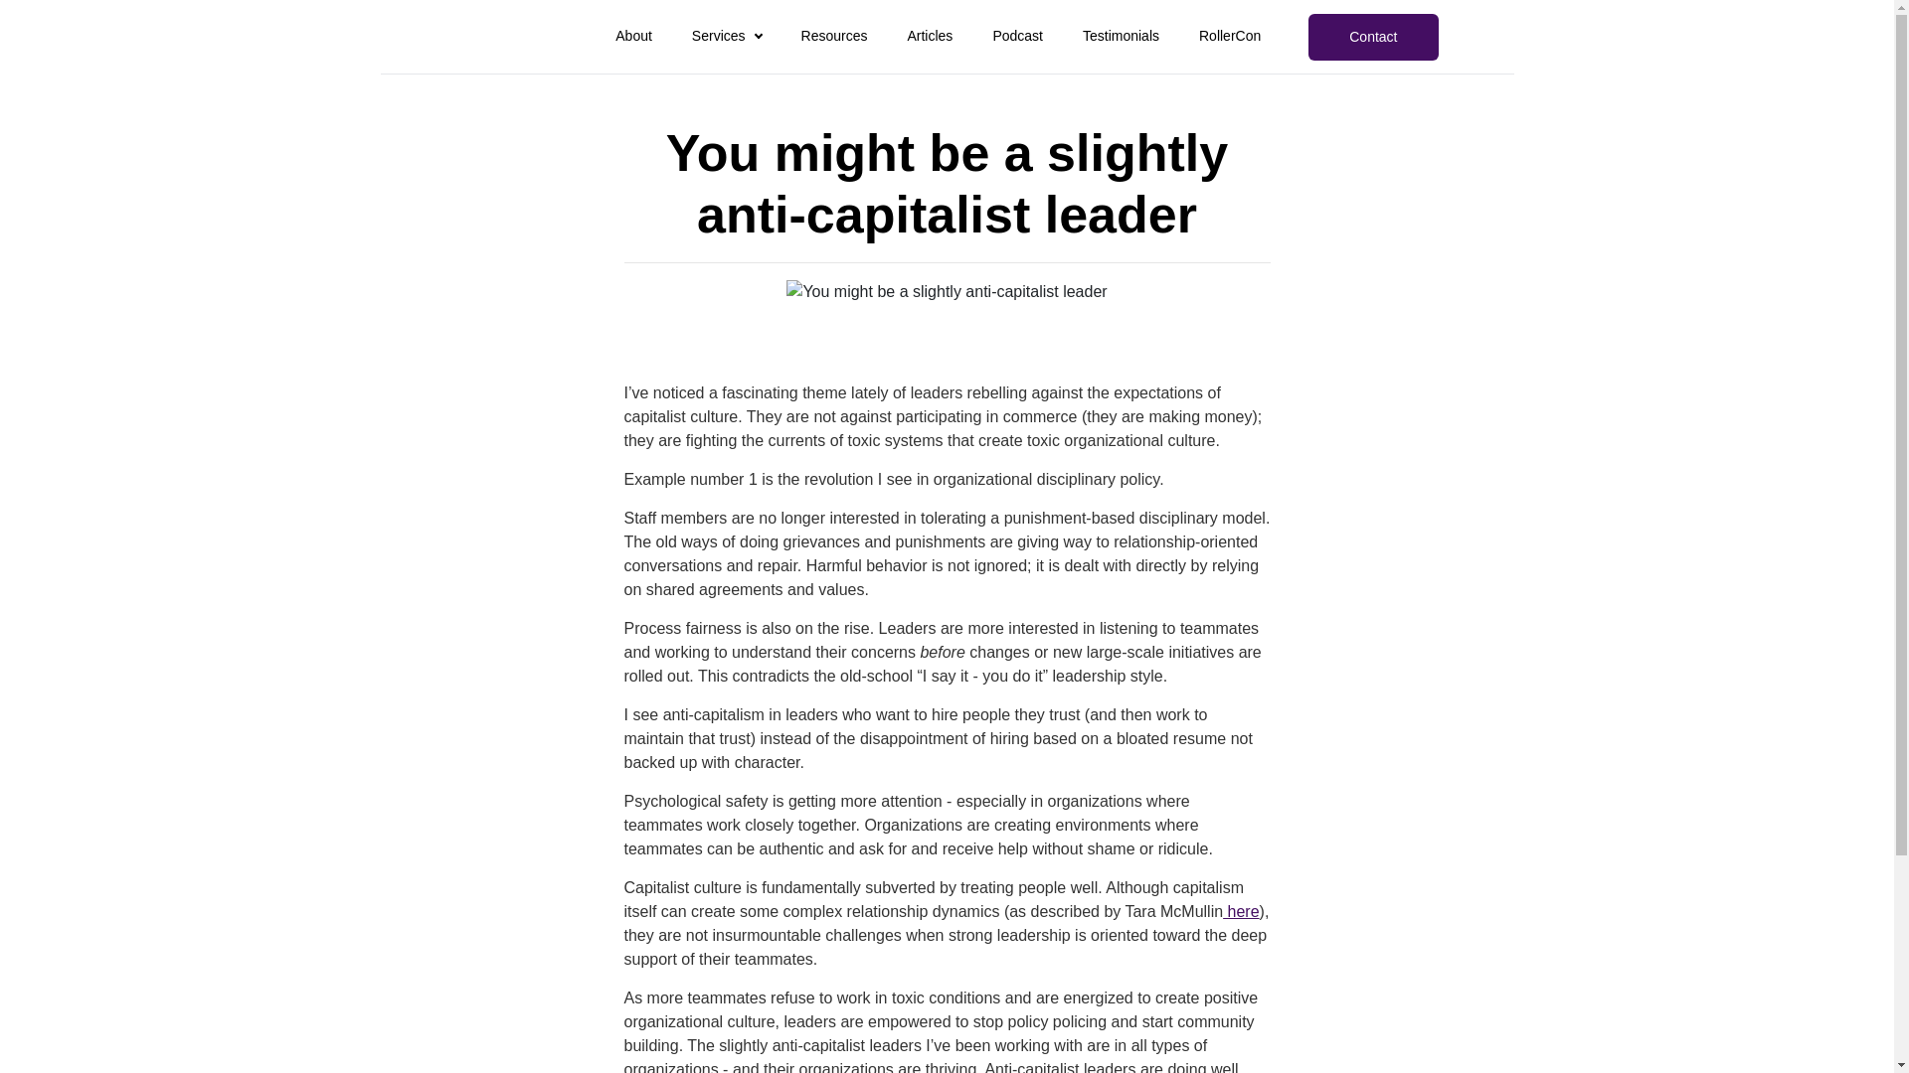 This screenshot has width=1909, height=1073. What do you see at coordinates (930, 38) in the screenshot?
I see `Articles` at bounding box center [930, 38].